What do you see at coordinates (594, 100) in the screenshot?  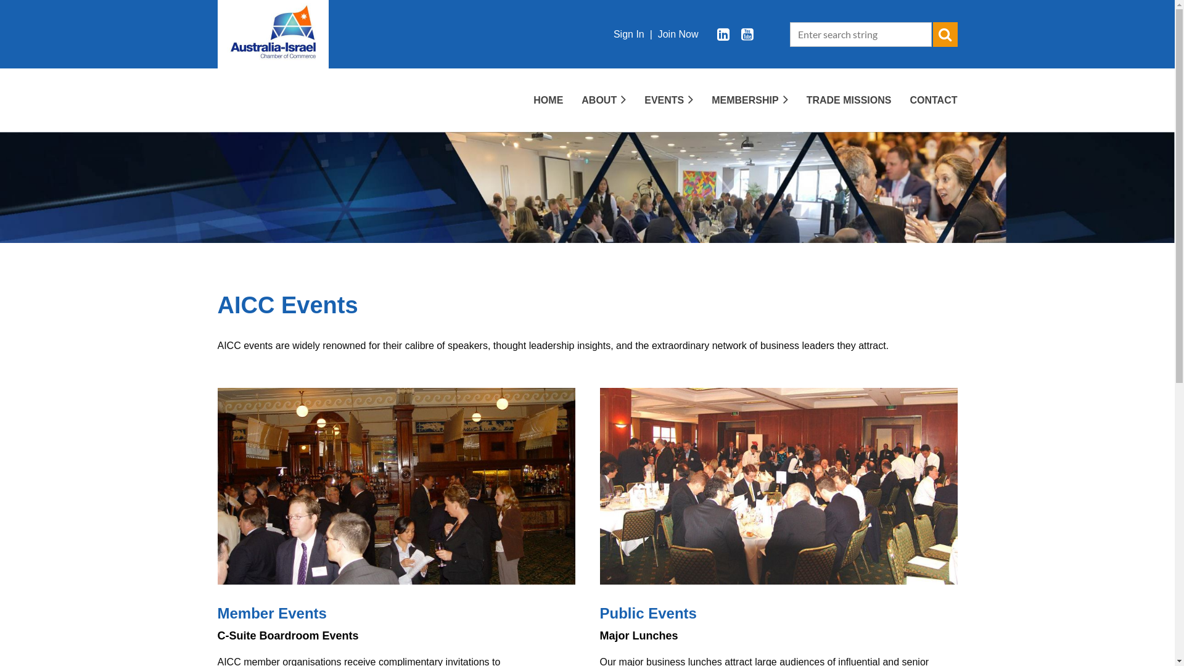 I see `ABOUT` at bounding box center [594, 100].